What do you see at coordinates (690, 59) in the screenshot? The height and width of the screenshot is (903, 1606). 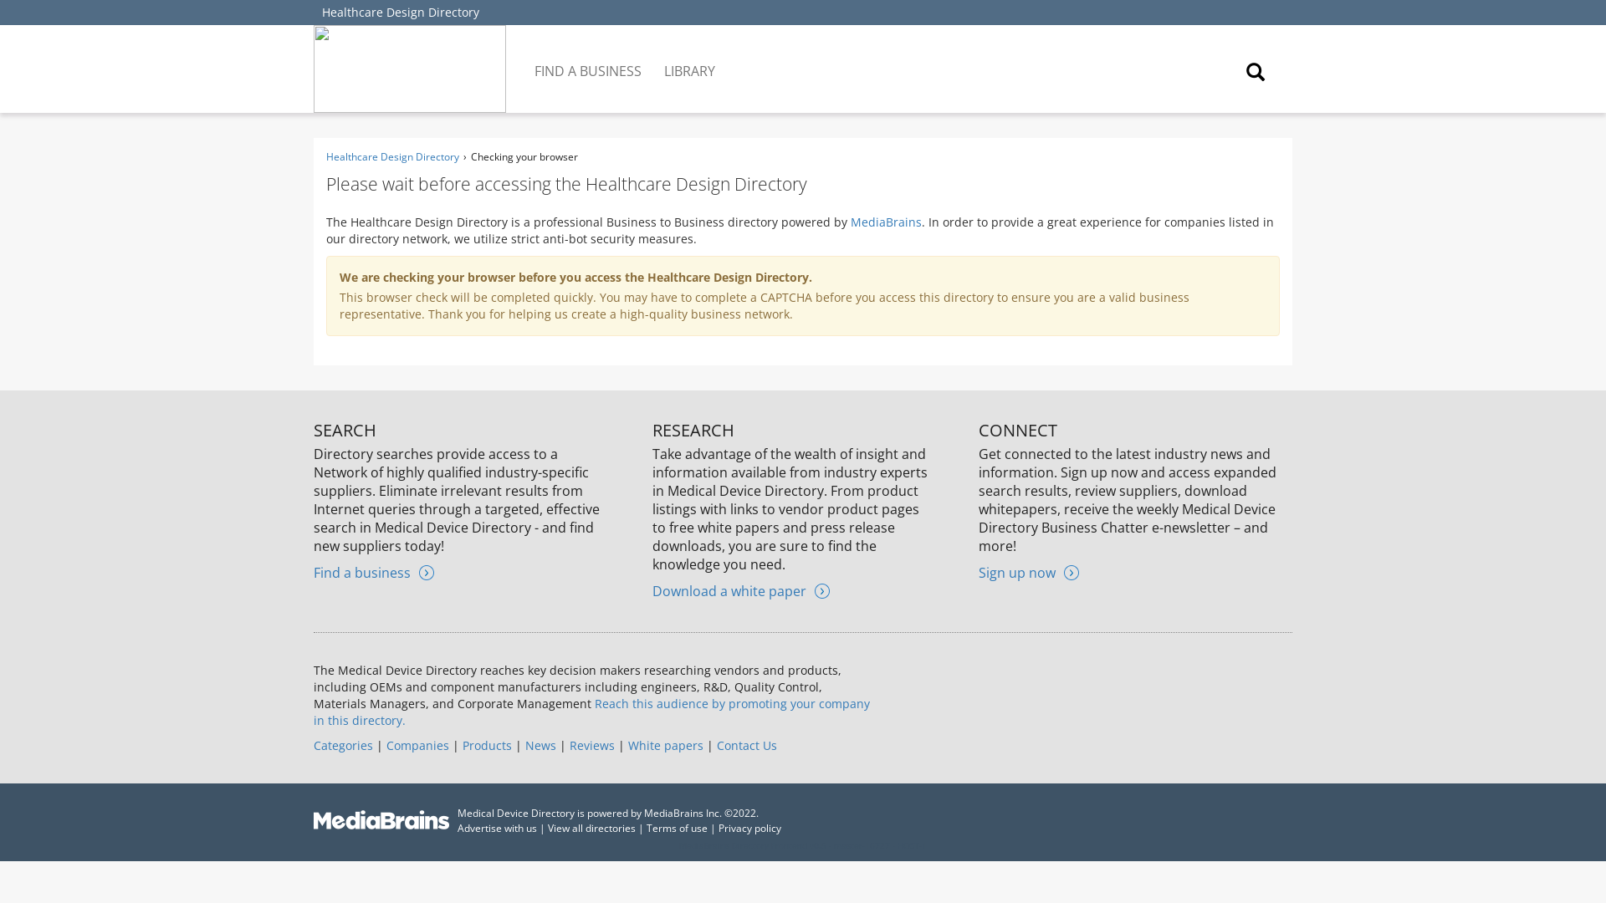 I see `LIBRARY` at bounding box center [690, 59].